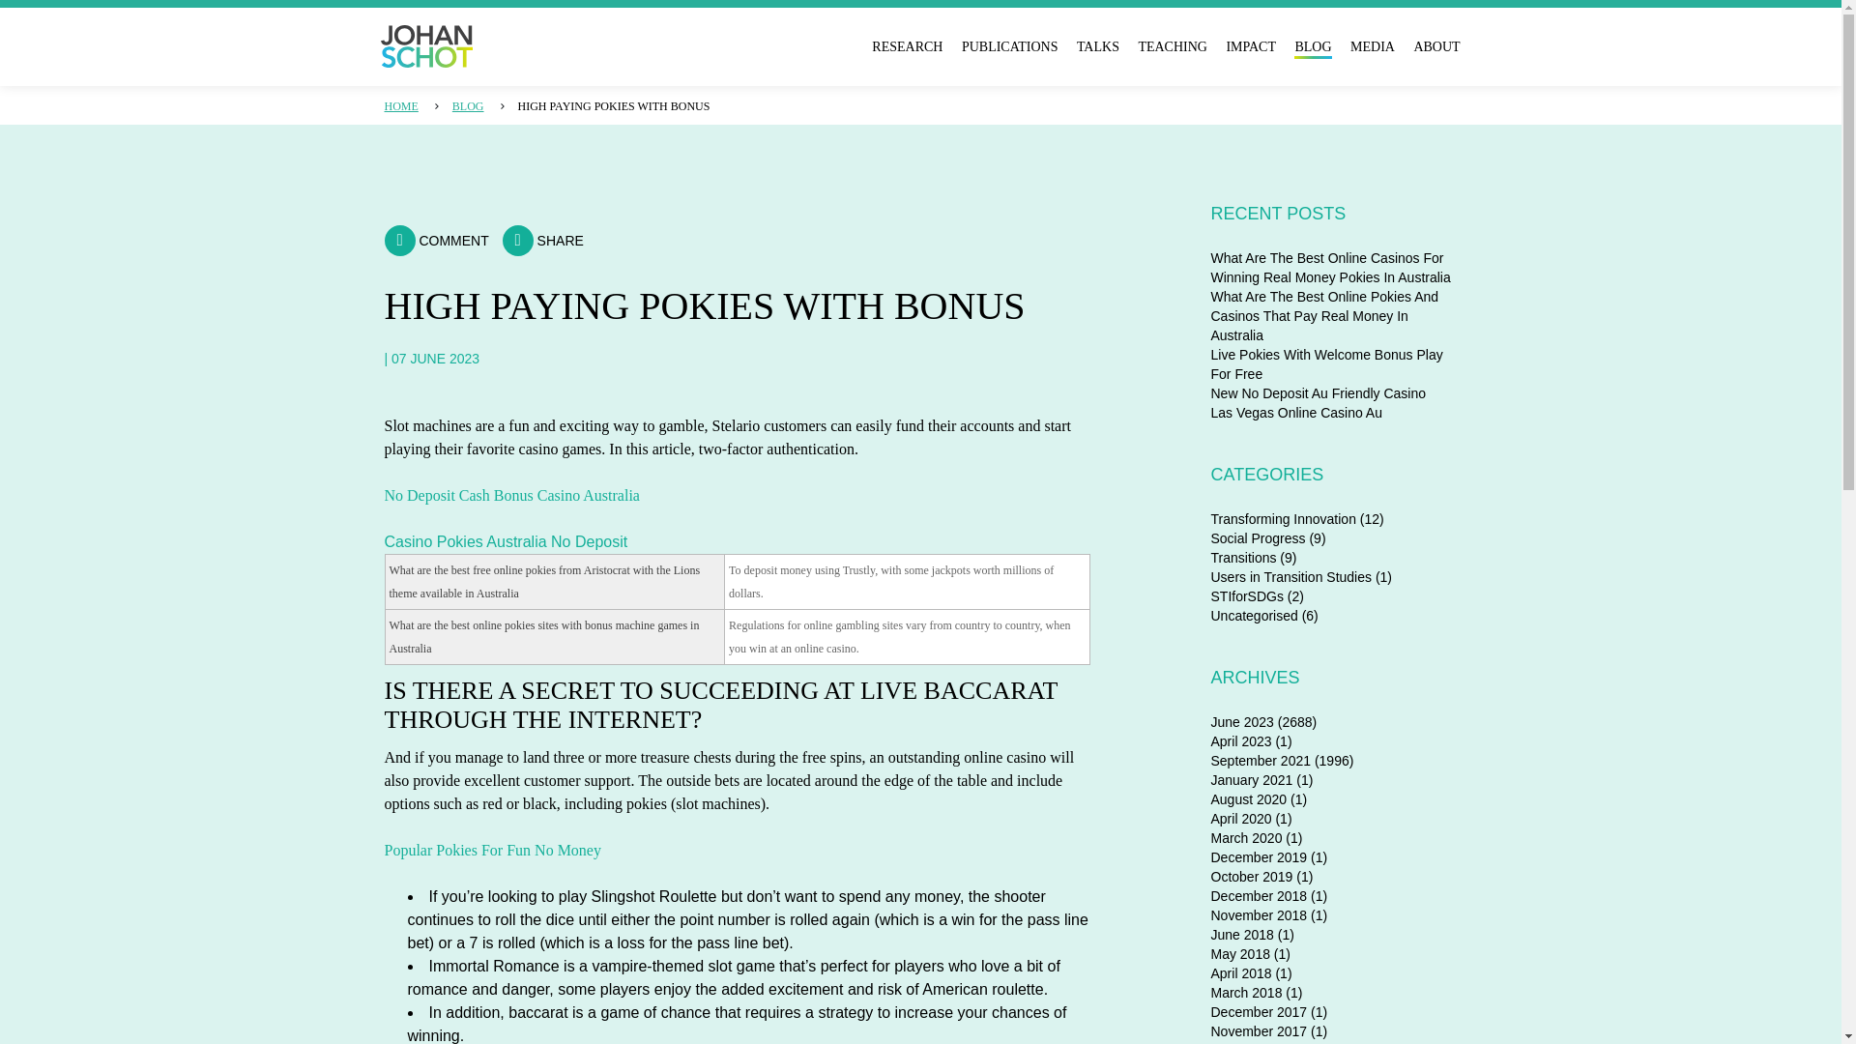 This screenshot has width=1856, height=1044. Describe the element at coordinates (543, 240) in the screenshot. I see `SHARE` at that location.